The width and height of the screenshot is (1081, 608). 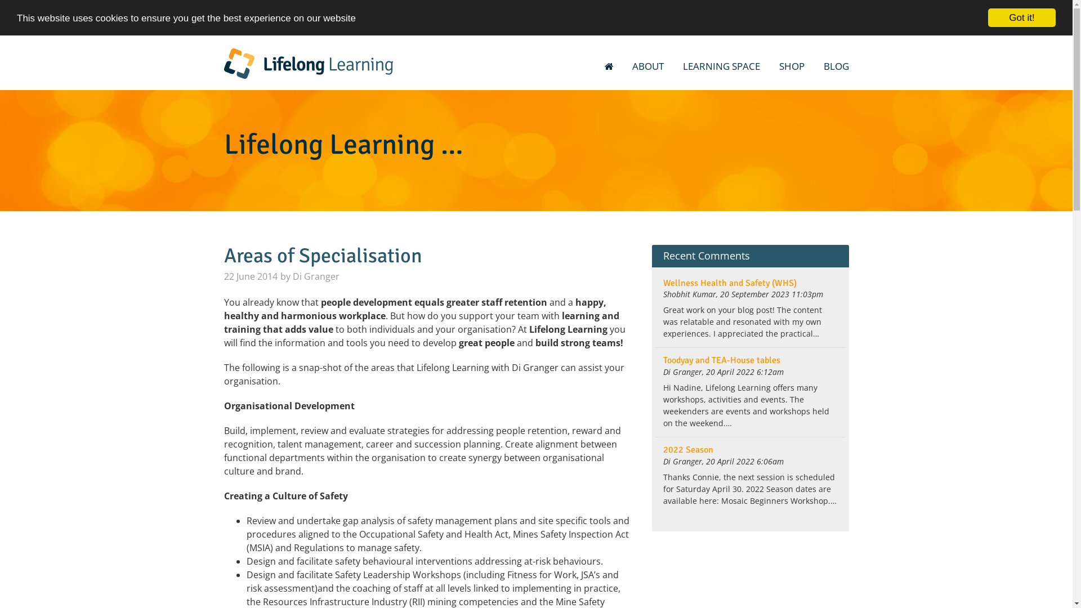 What do you see at coordinates (648, 66) in the screenshot?
I see `ABOUT` at bounding box center [648, 66].